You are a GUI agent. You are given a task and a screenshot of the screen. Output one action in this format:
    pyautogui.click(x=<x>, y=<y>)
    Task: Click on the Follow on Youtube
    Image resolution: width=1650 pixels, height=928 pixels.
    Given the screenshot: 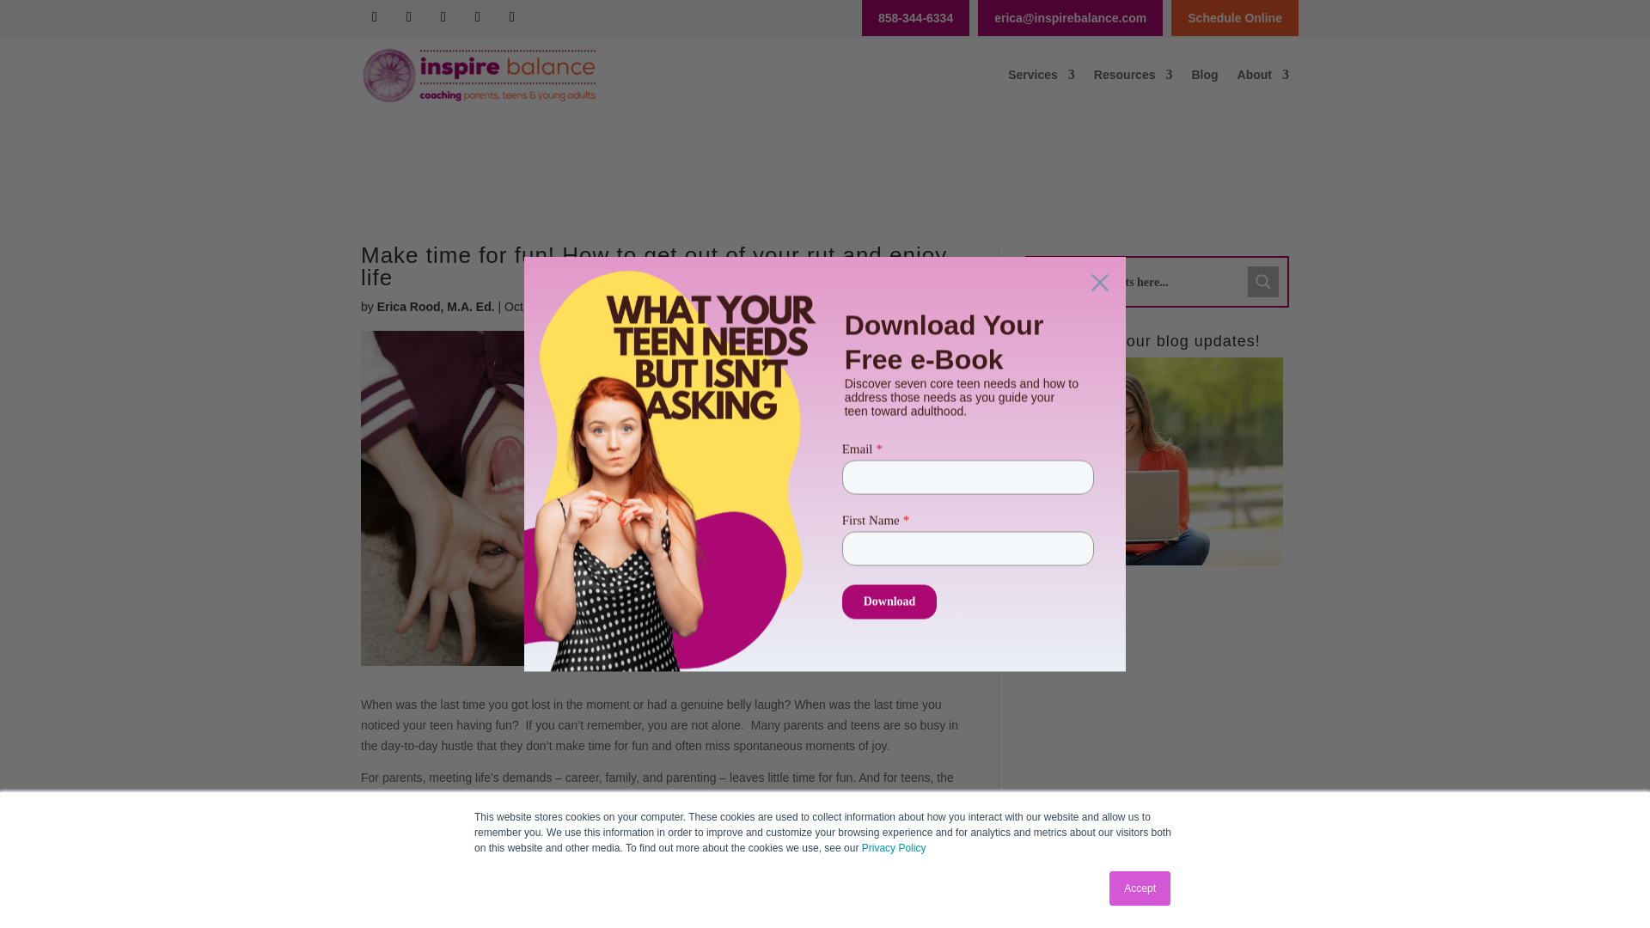 What is the action you would take?
    pyautogui.click(x=478, y=17)
    